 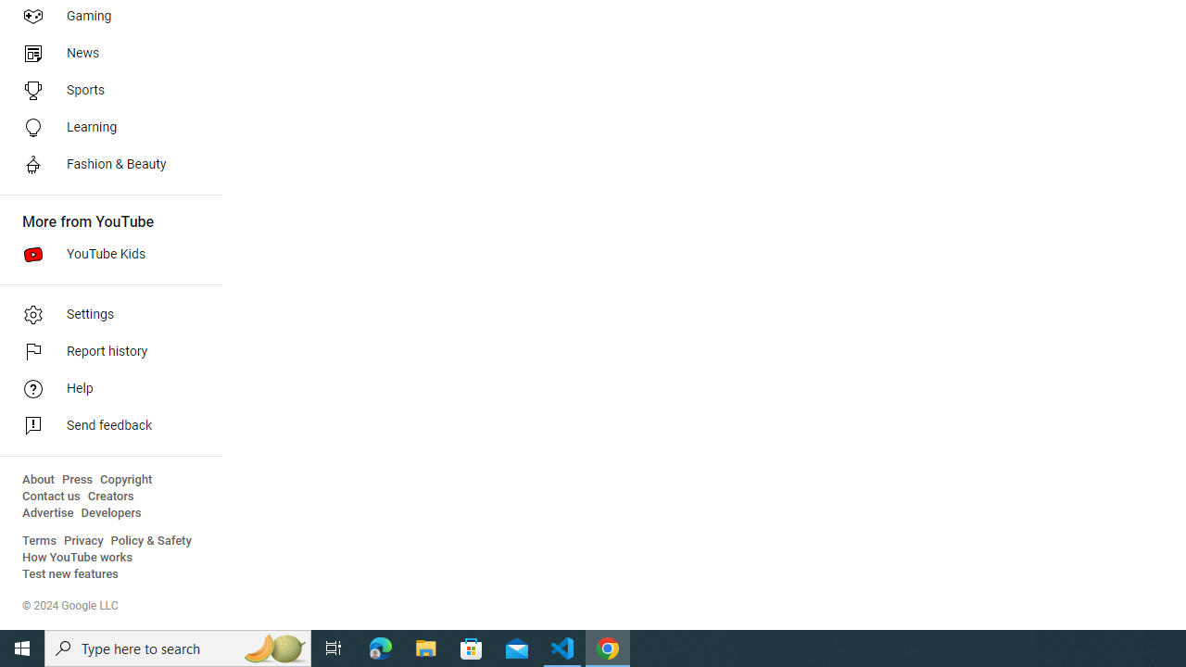 What do you see at coordinates (38, 480) in the screenshot?
I see `About` at bounding box center [38, 480].